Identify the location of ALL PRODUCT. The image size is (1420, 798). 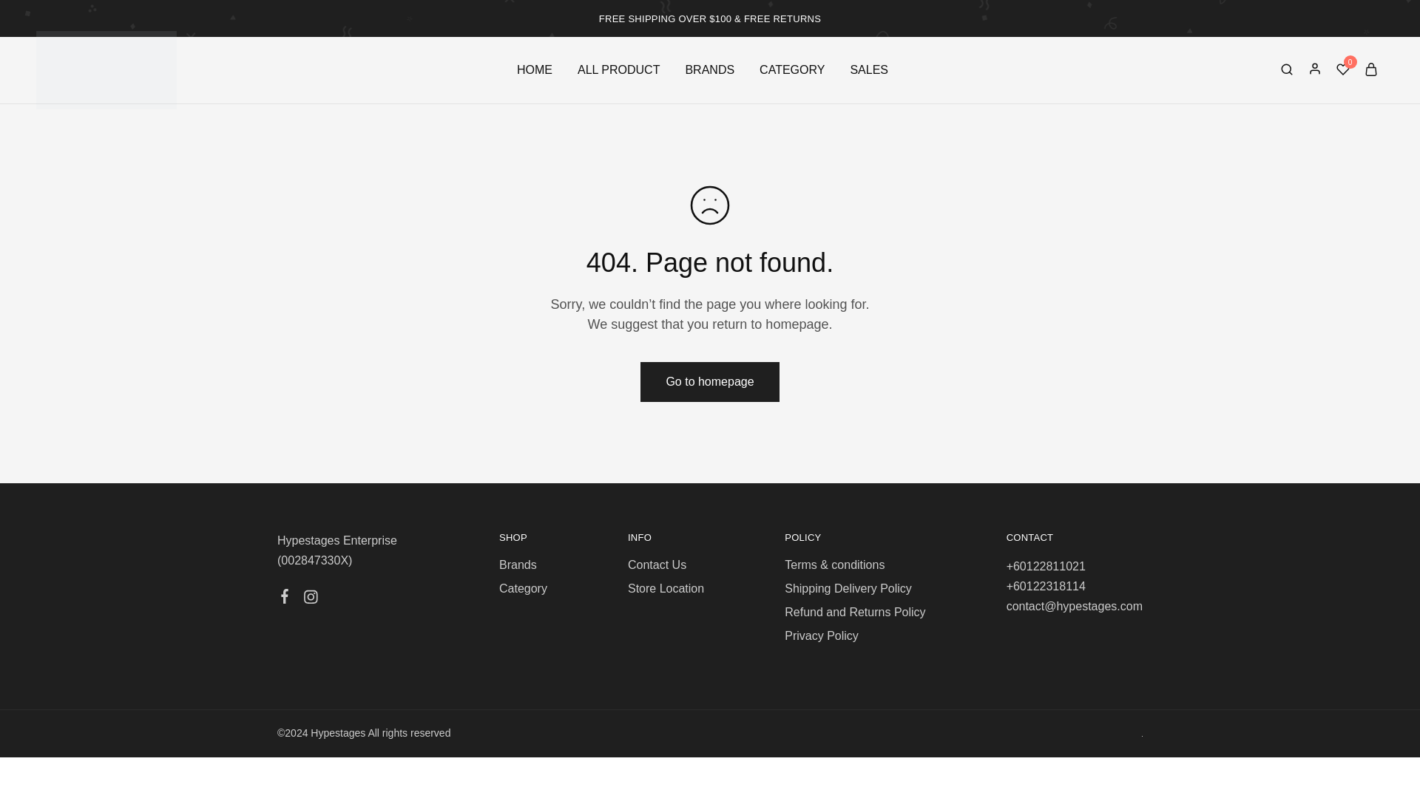
(618, 69).